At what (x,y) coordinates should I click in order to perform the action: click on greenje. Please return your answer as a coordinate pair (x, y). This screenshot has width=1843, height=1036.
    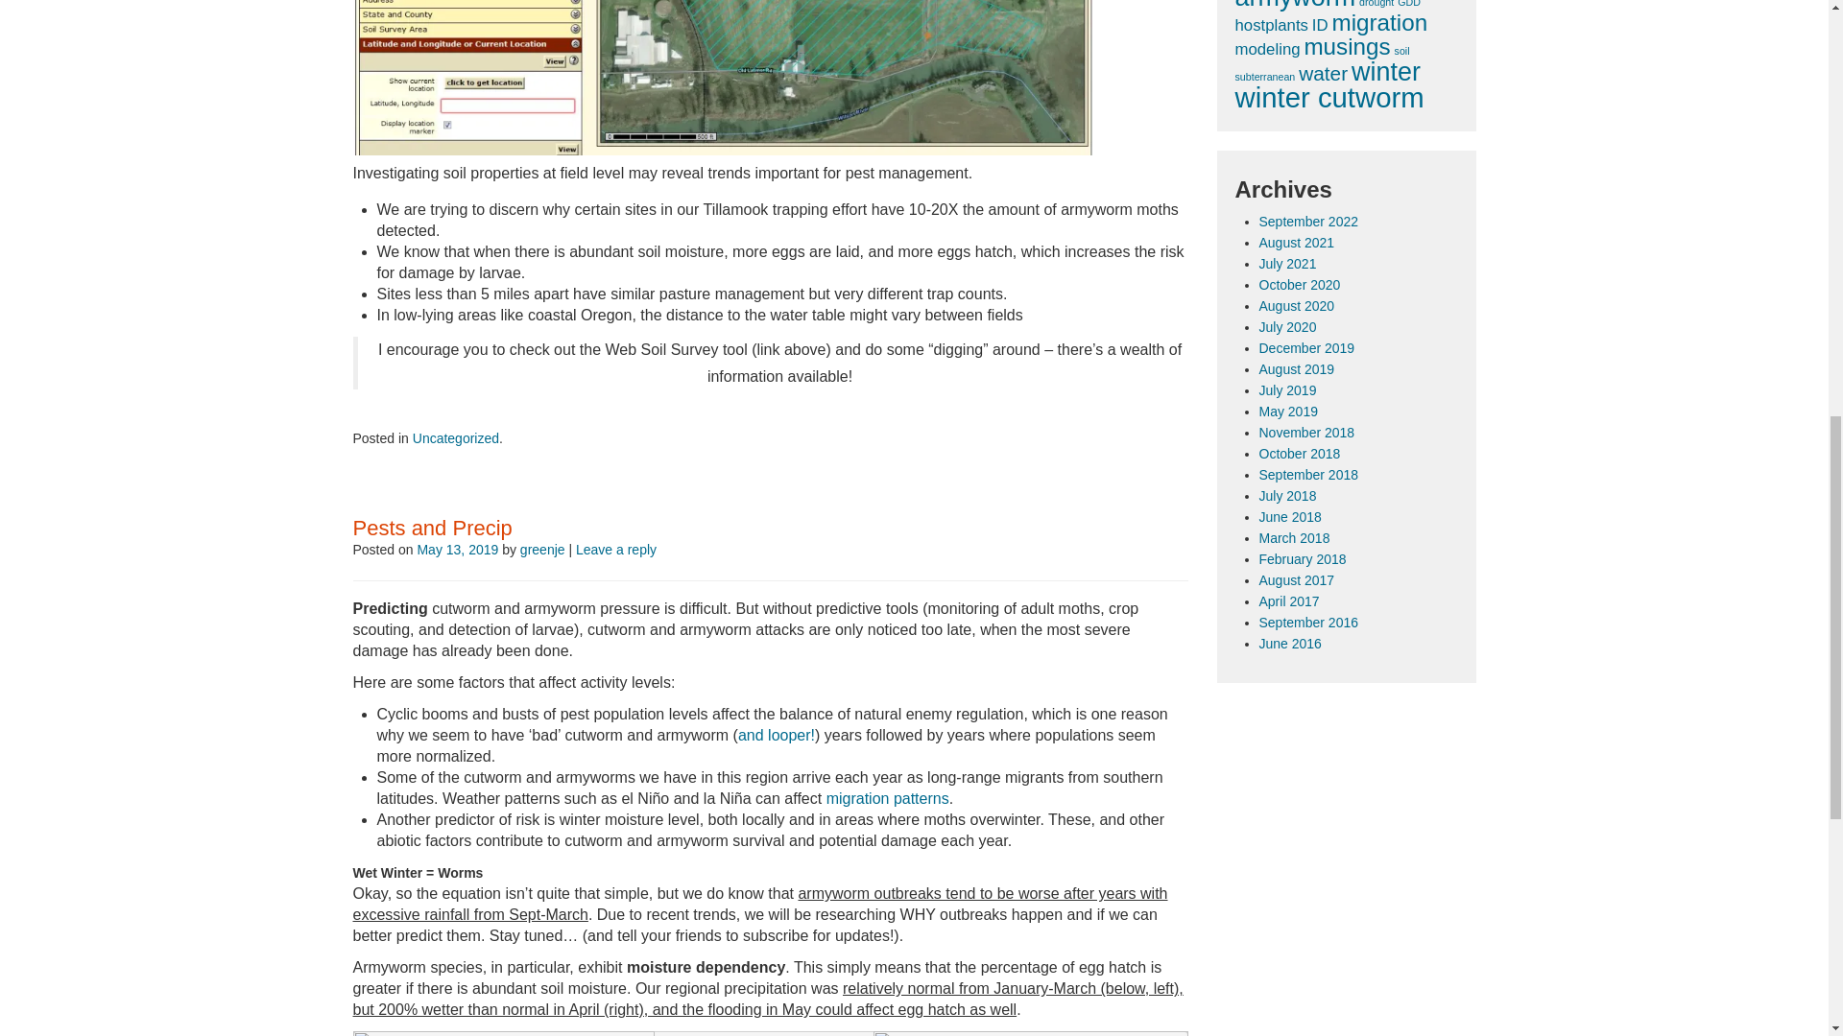
    Looking at the image, I should click on (542, 549).